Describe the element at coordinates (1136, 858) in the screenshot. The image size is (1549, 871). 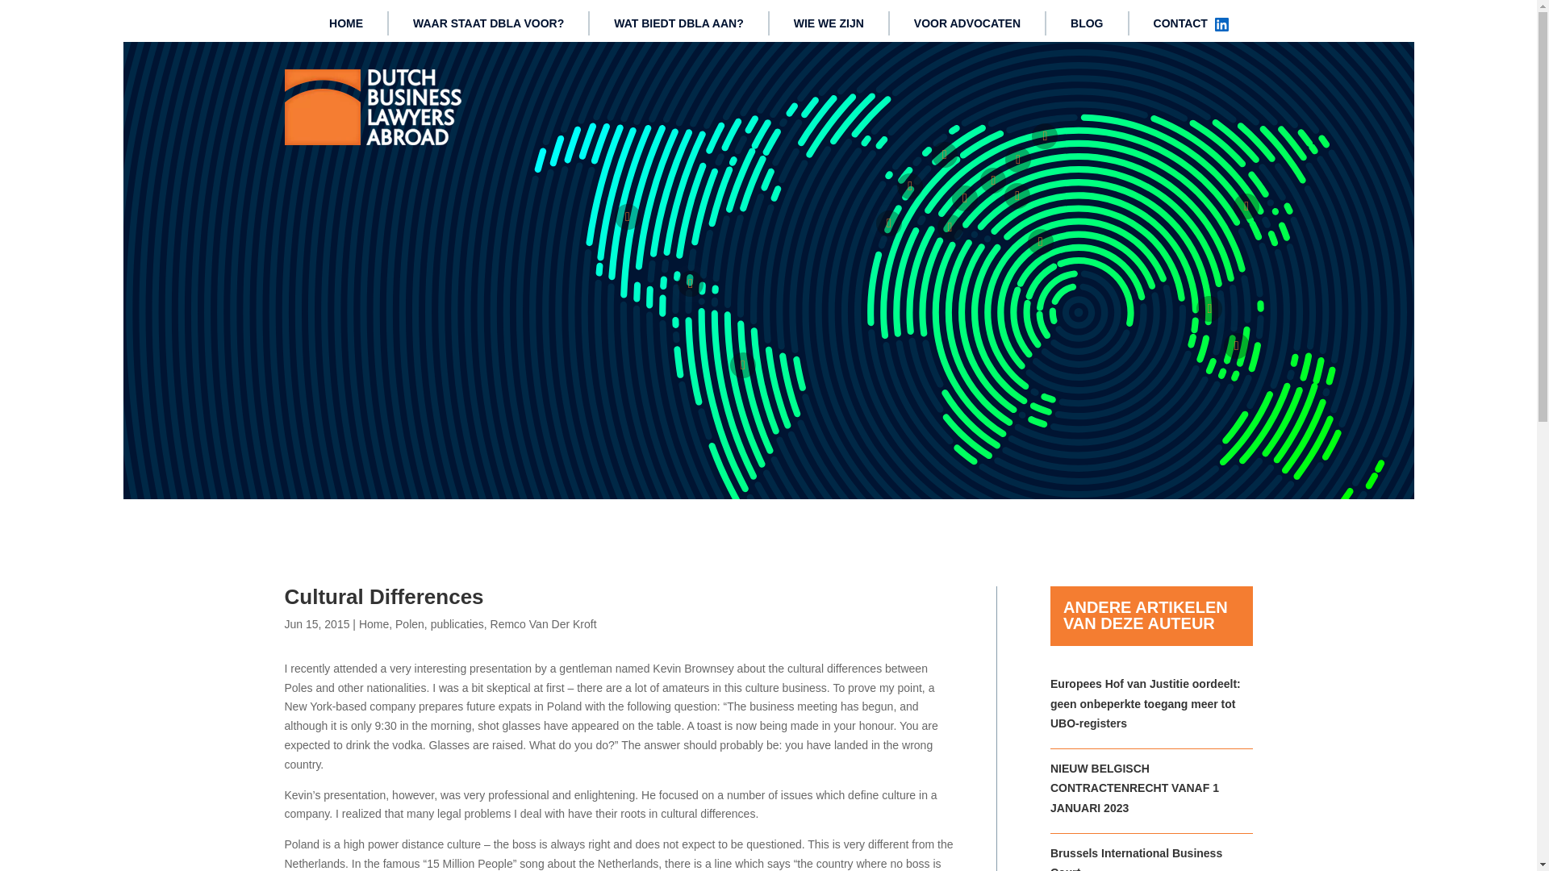
I see `Brussels International Business Court` at that location.